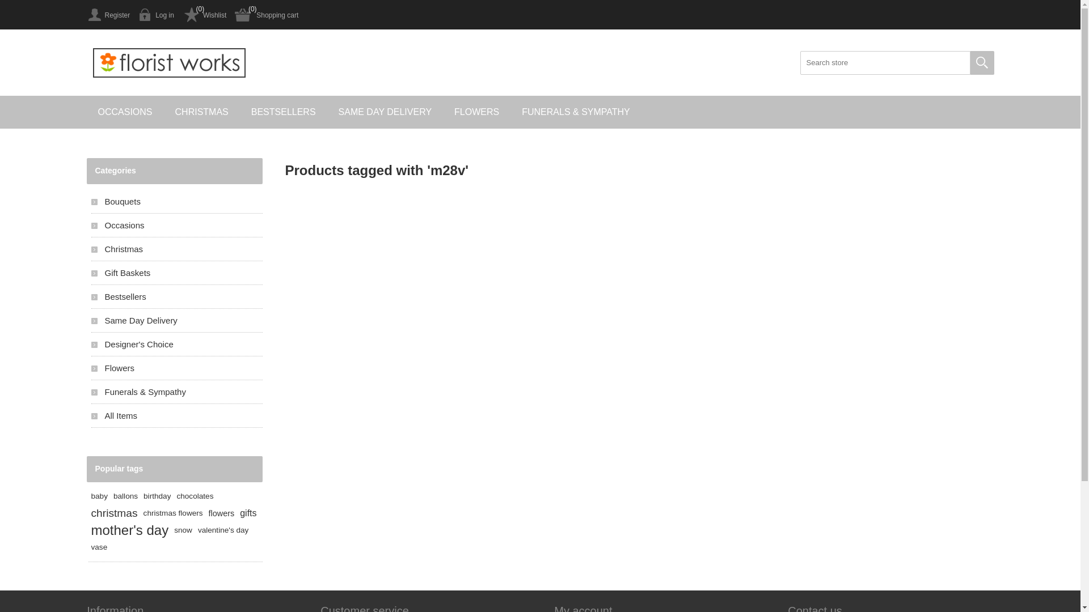 The width and height of the screenshot is (1089, 612). I want to click on Same Day Delivery, so click(176, 321).